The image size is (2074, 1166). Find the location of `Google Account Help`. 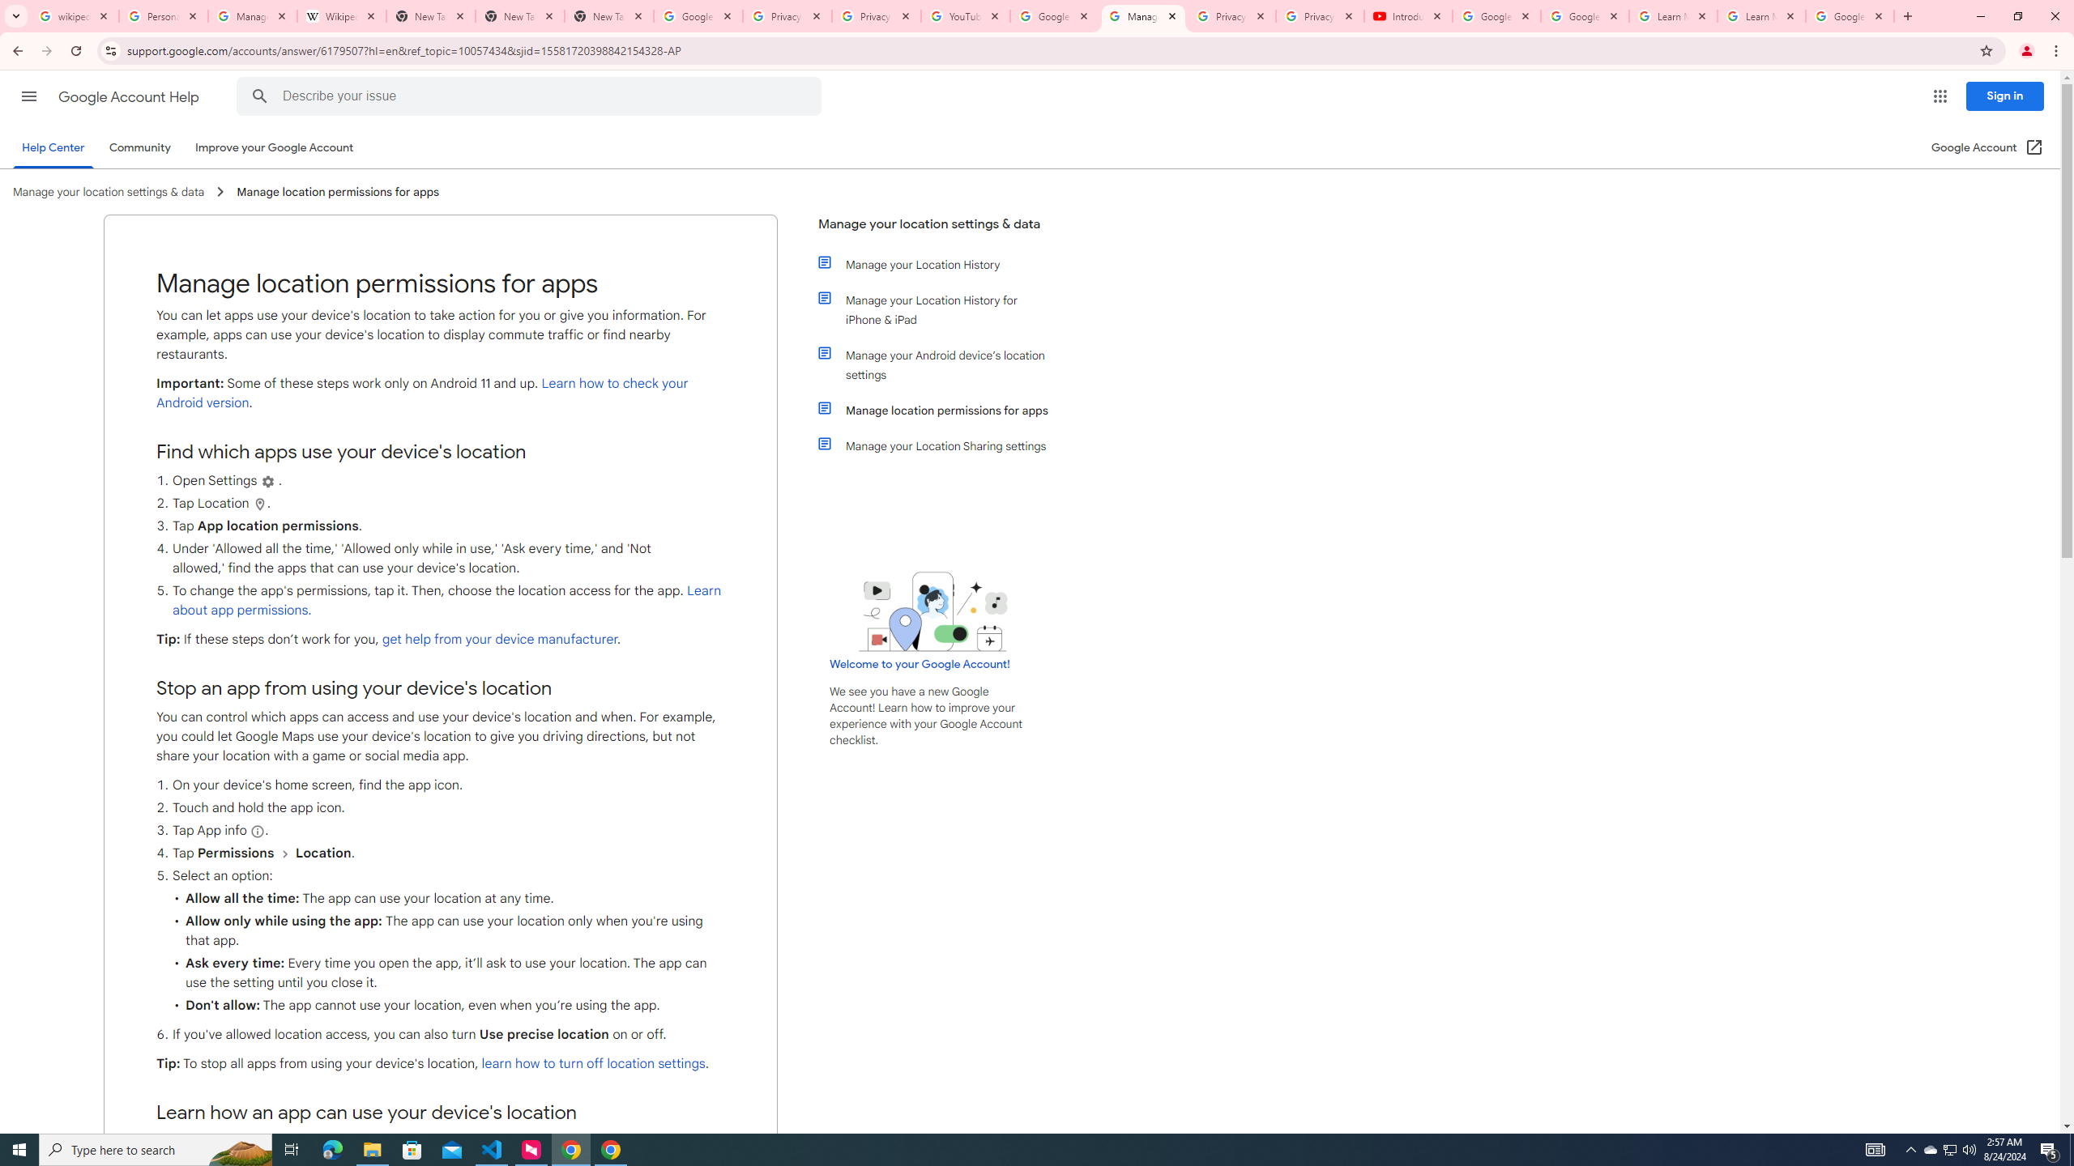

Google Account Help is located at coordinates (1056, 16).